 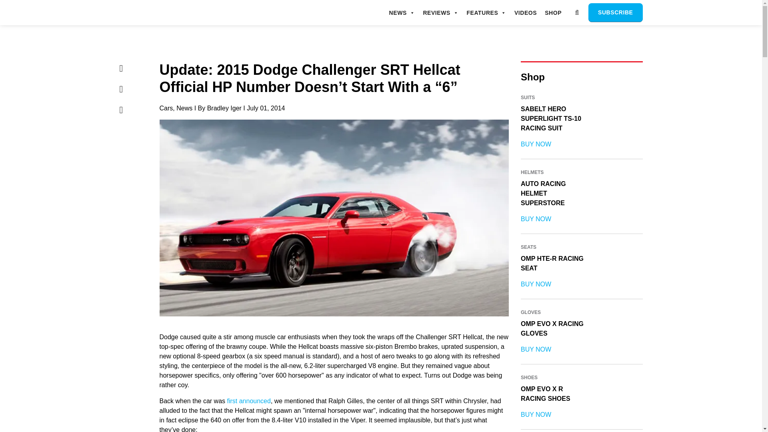 What do you see at coordinates (184, 108) in the screenshot?
I see `News` at bounding box center [184, 108].